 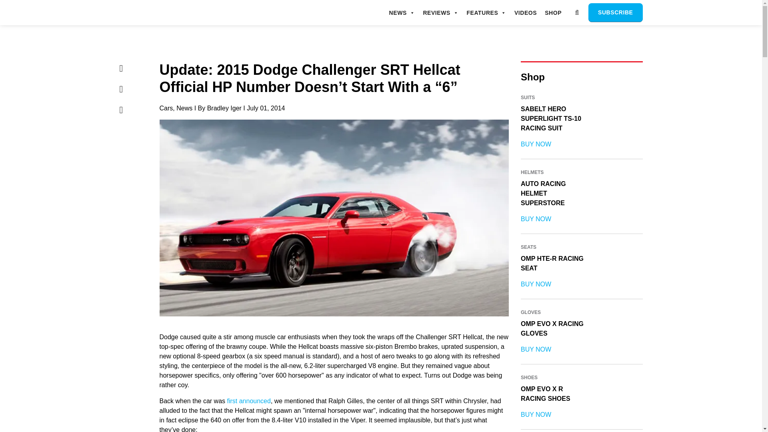 What do you see at coordinates (184, 108) in the screenshot?
I see `News` at bounding box center [184, 108].